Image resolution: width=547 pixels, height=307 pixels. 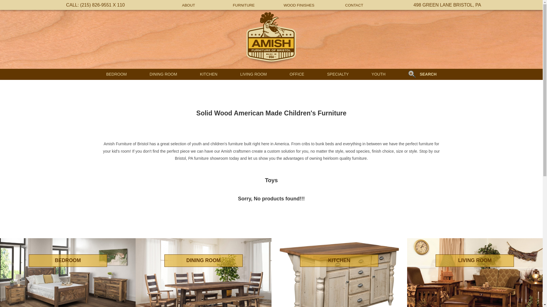 What do you see at coordinates (297, 74) in the screenshot?
I see `OFFICE` at bounding box center [297, 74].